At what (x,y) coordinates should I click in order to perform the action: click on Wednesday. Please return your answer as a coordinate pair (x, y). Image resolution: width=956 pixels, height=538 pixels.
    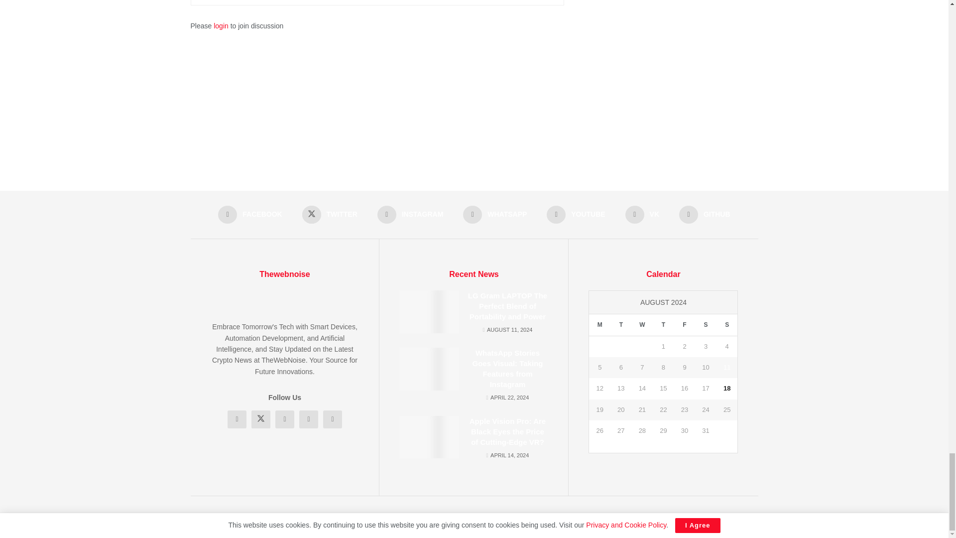
    Looking at the image, I should click on (642, 325).